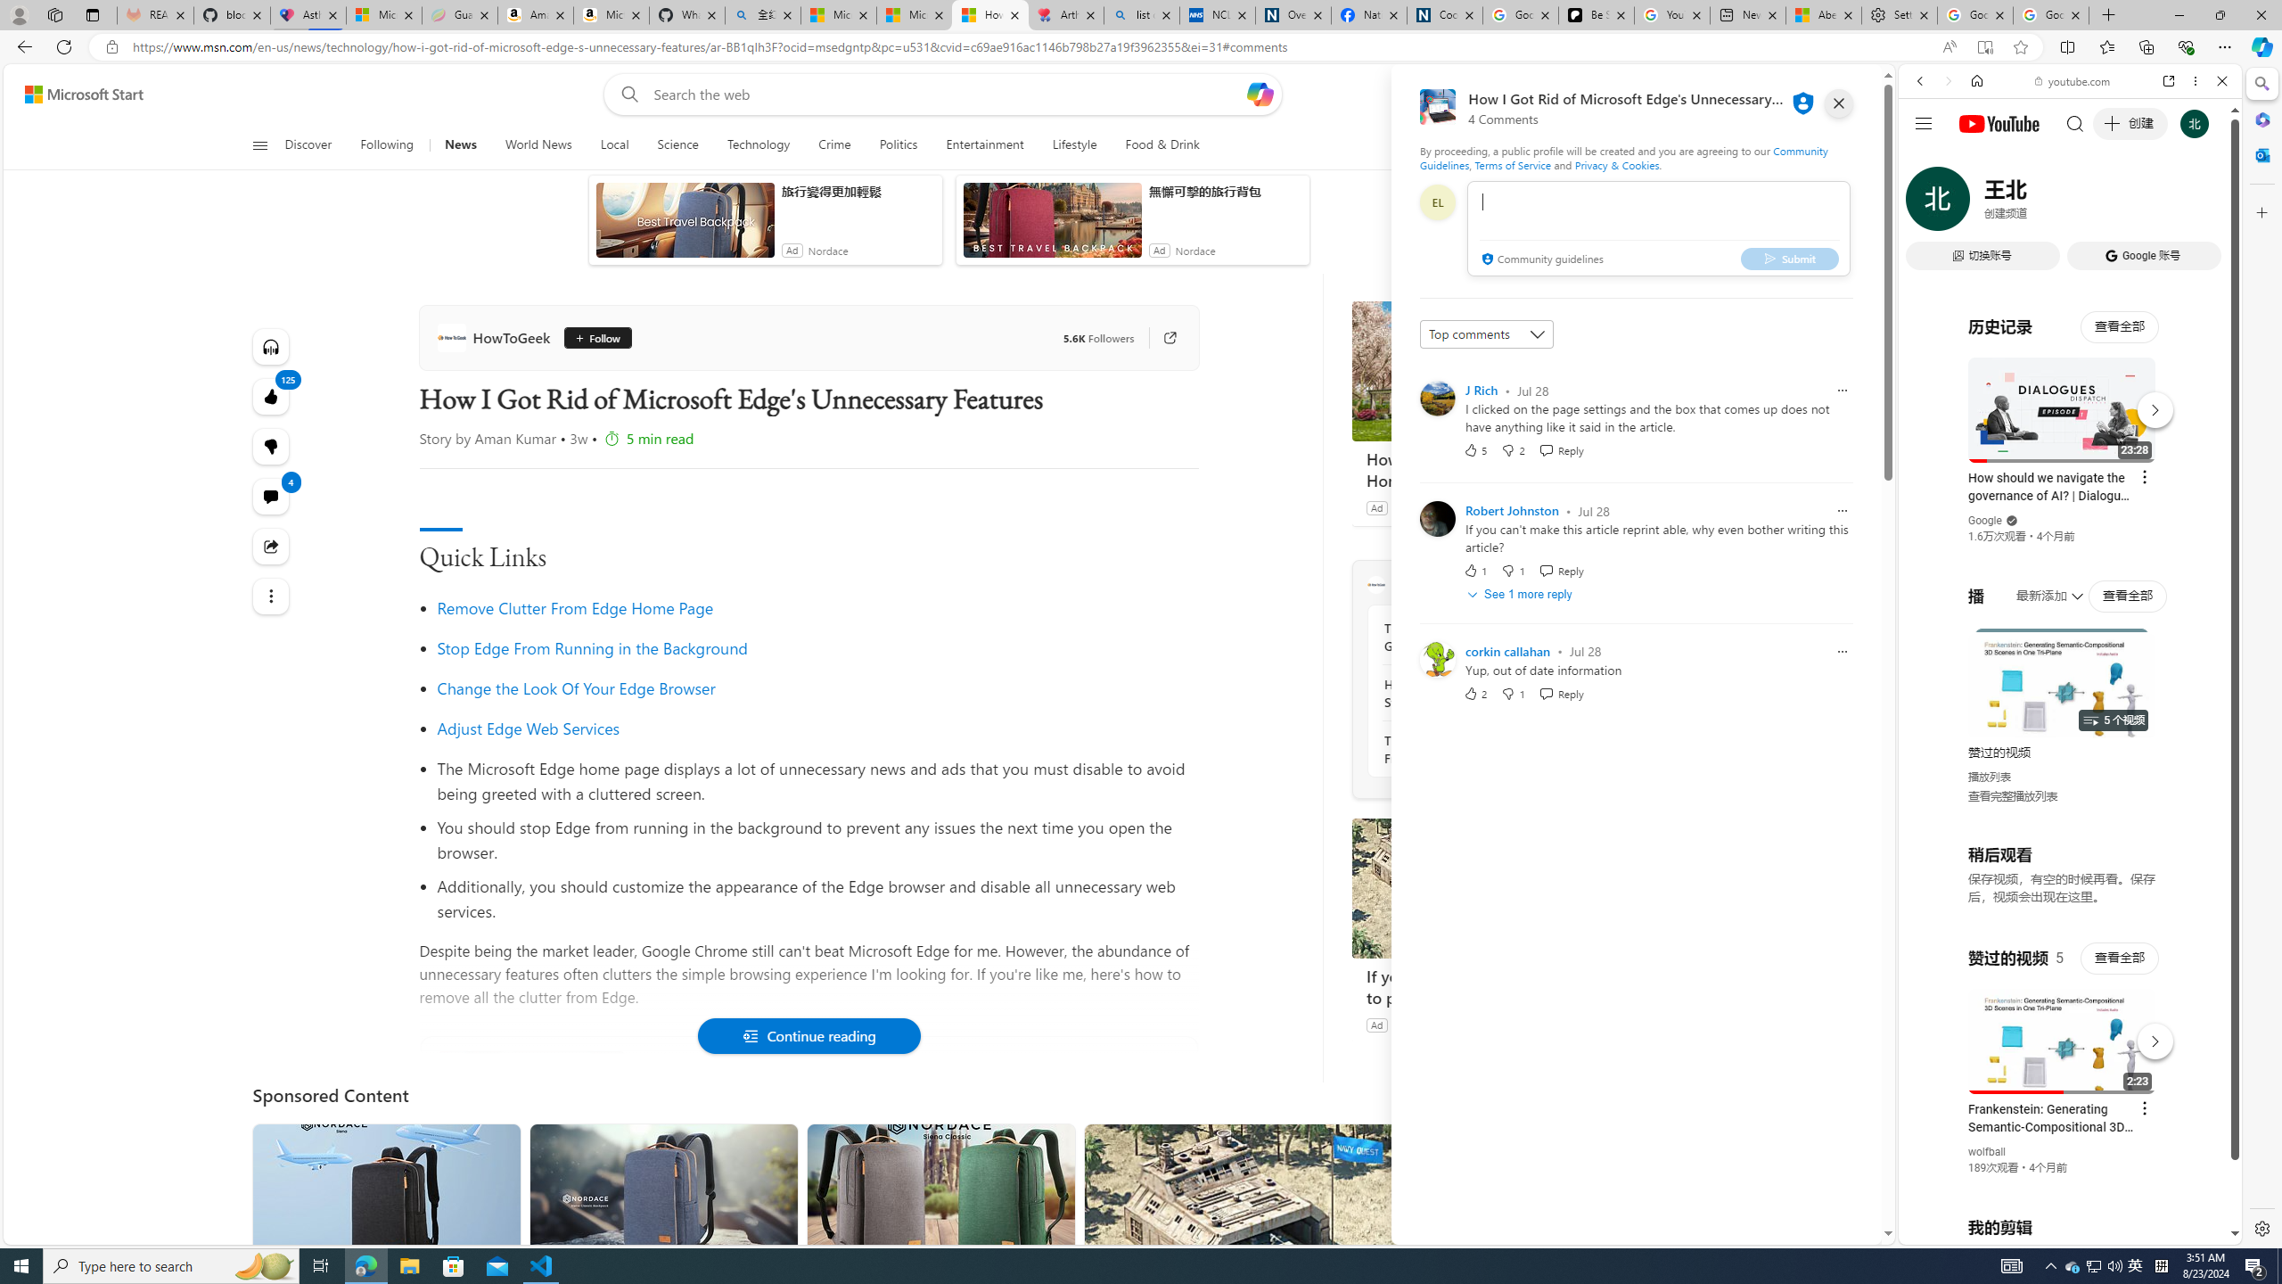  I want to click on Change the Look Of Your Edge Browser, so click(817, 688).